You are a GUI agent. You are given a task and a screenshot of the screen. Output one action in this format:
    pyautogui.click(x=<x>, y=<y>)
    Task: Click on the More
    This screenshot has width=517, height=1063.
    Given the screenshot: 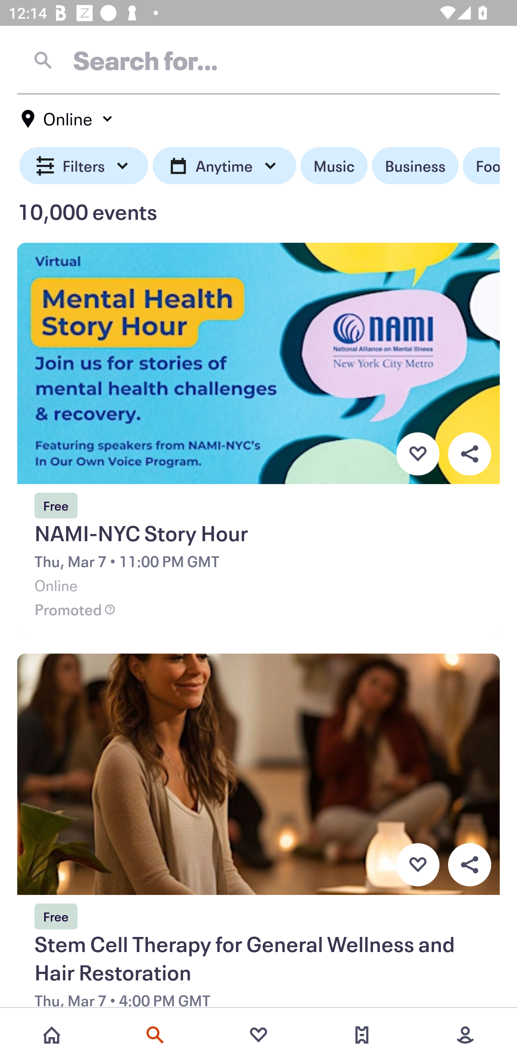 What is the action you would take?
    pyautogui.click(x=465, y=1035)
    